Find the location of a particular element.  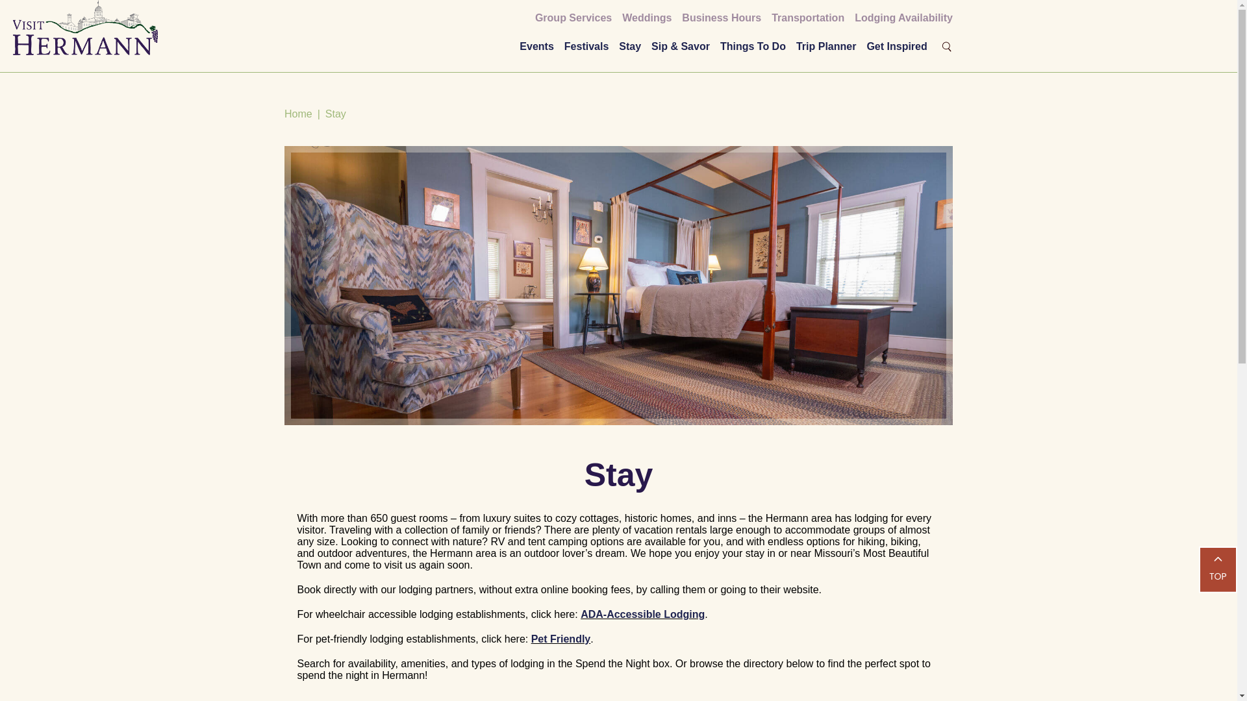

Home is located at coordinates (298, 114).